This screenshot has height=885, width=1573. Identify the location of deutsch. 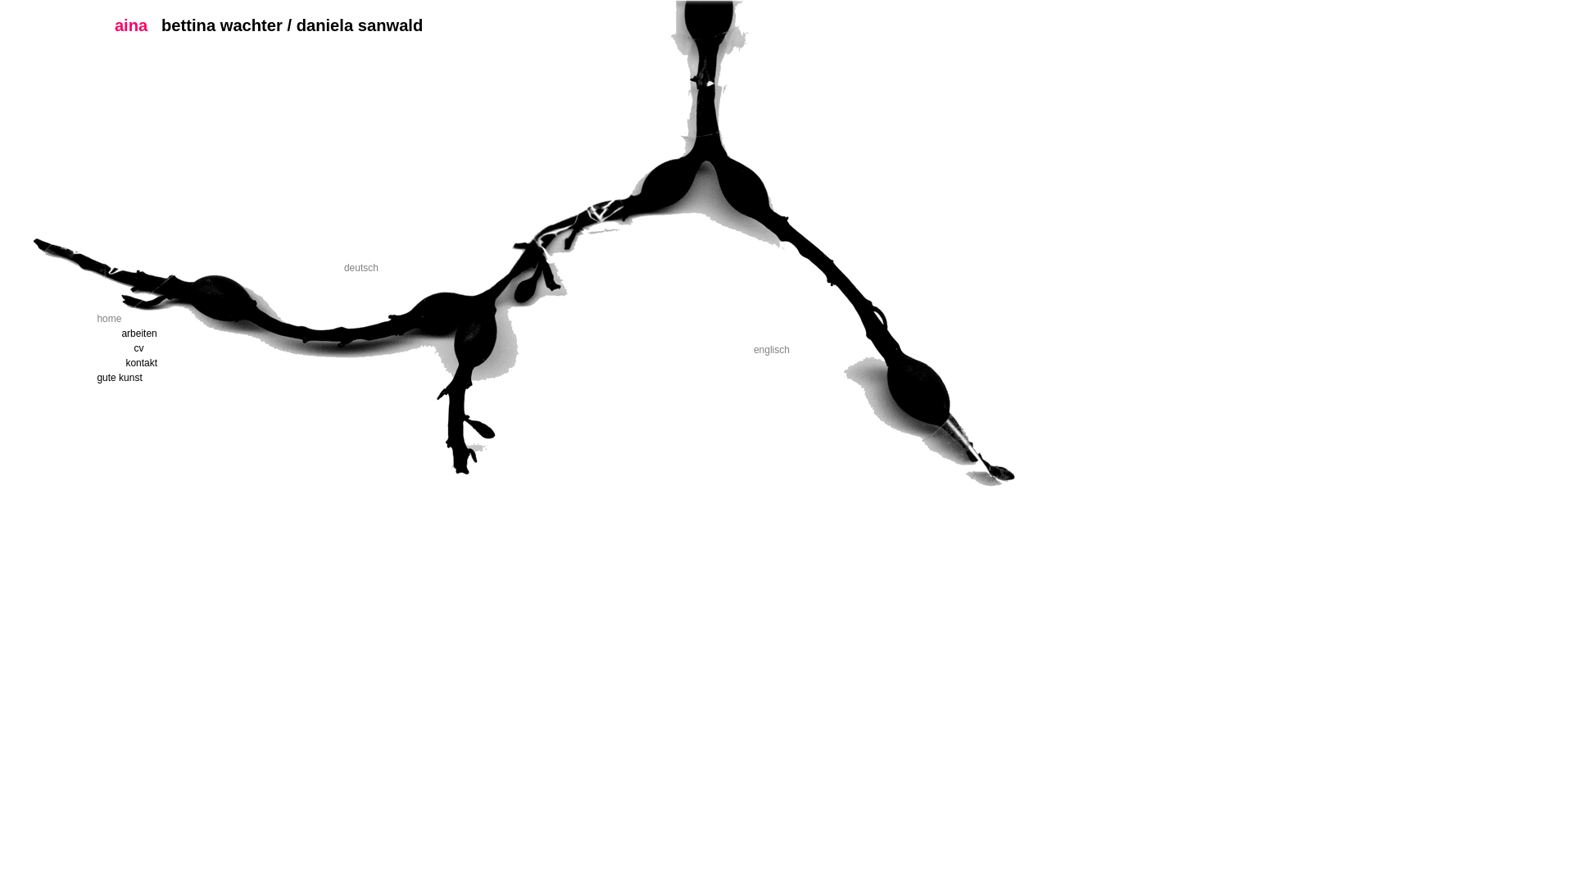
(361, 268).